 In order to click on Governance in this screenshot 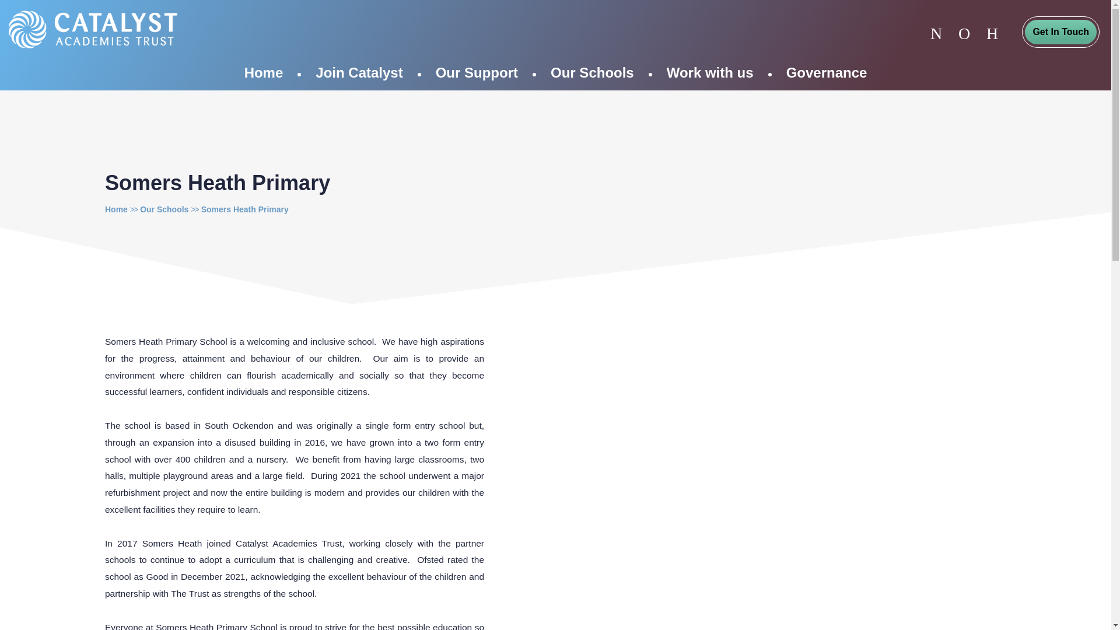, I will do `click(827, 73)`.